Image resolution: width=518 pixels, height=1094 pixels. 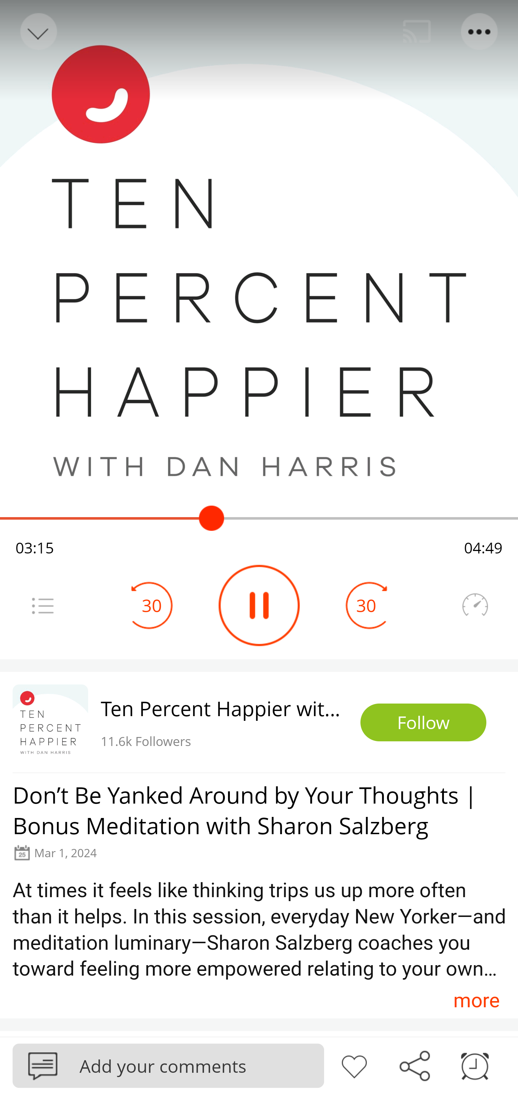 I want to click on Podbean Add your comments, so click(x=168, y=1065).